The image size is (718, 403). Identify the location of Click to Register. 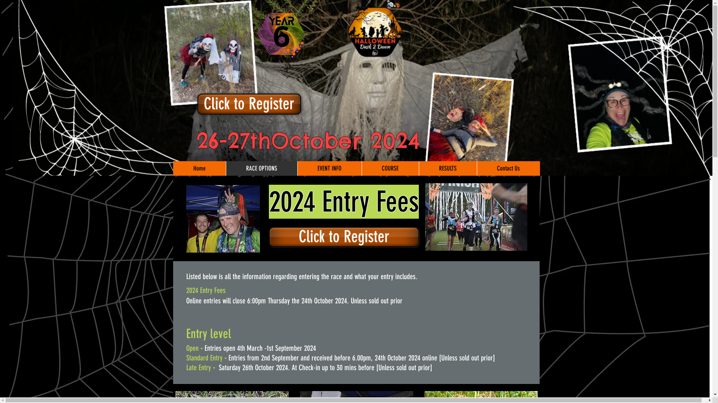
(344, 237).